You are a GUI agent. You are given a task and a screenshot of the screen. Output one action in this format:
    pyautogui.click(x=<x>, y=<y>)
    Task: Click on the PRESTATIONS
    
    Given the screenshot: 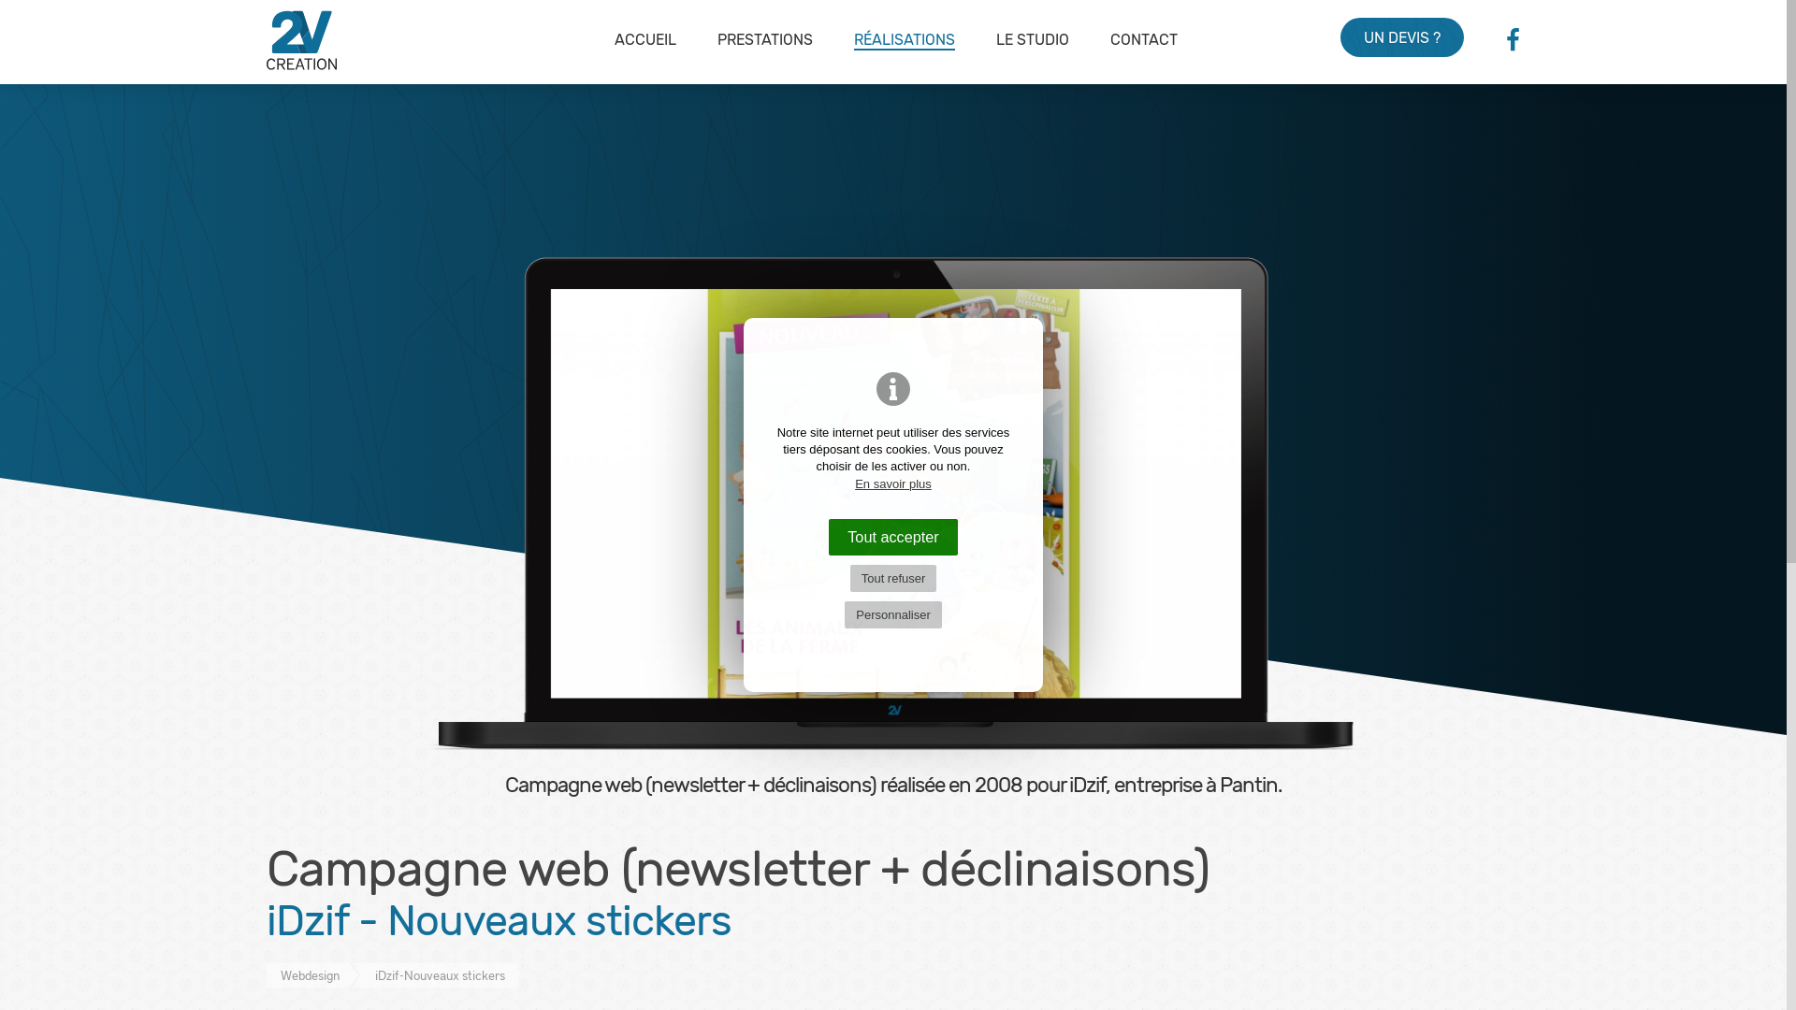 What is the action you would take?
    pyautogui.click(x=765, y=40)
    